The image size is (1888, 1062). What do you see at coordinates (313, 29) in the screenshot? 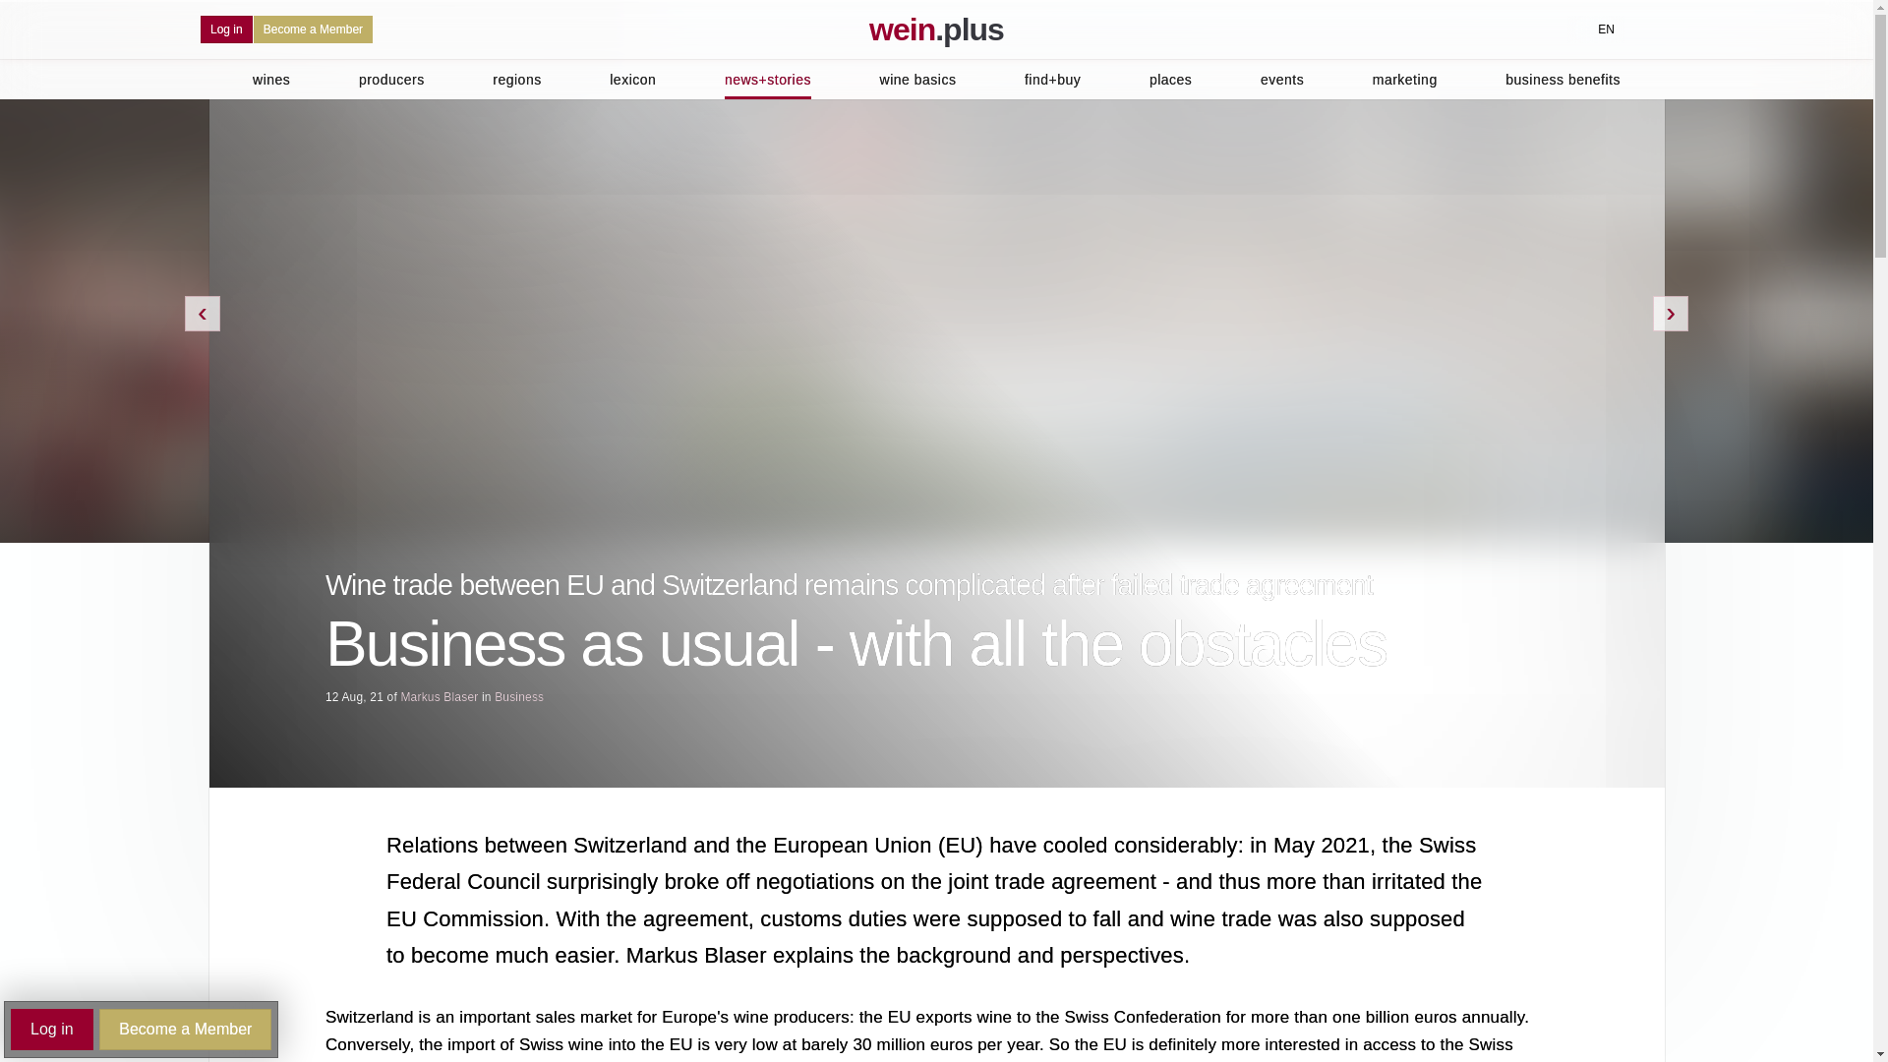
I see `Benefits` at bounding box center [313, 29].